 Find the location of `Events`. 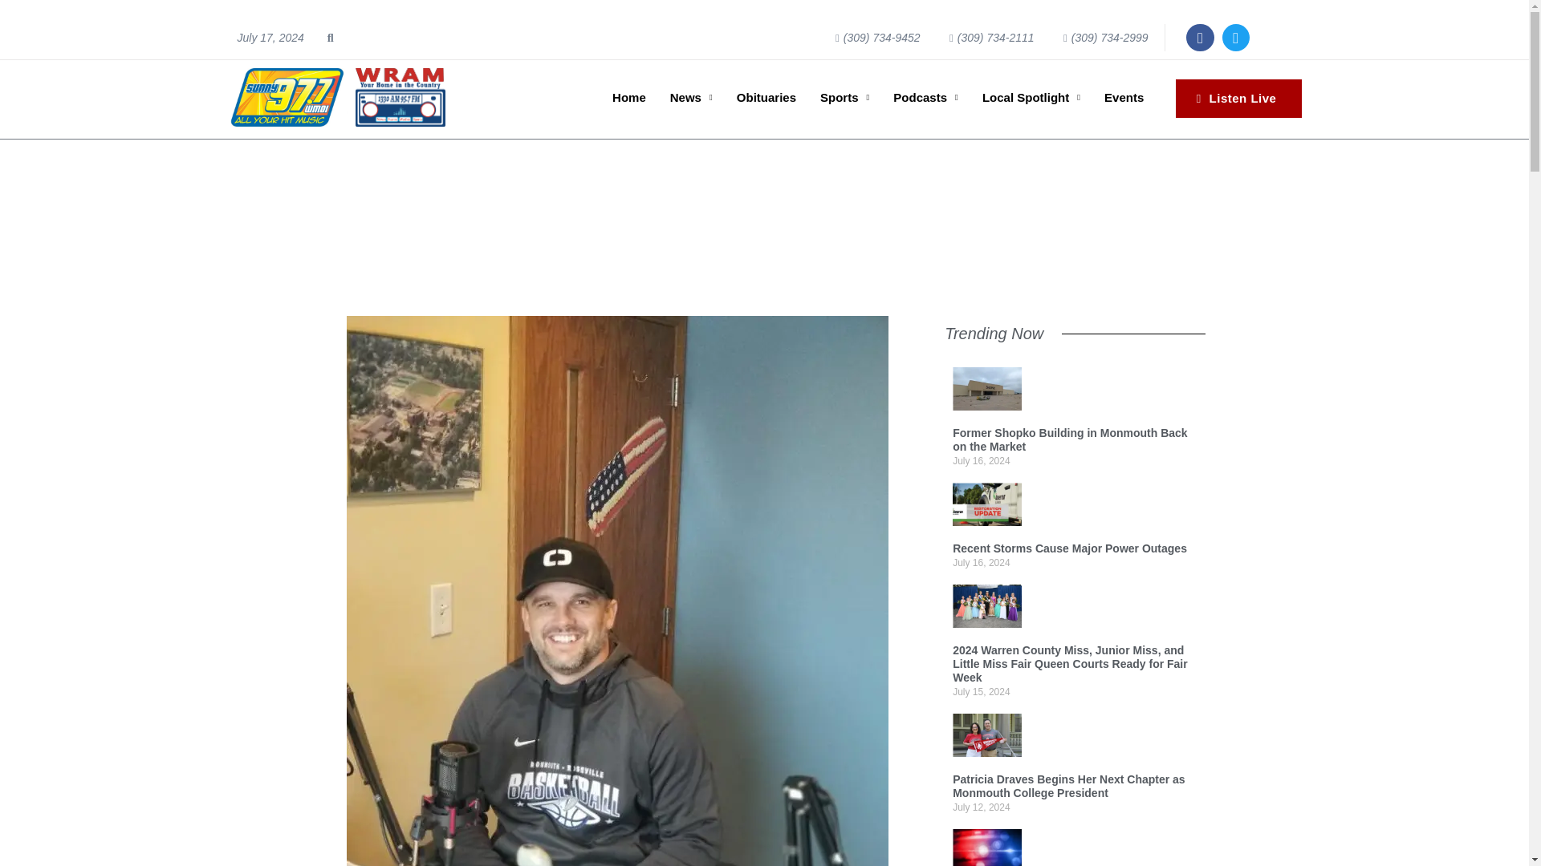

Events is located at coordinates (1124, 98).